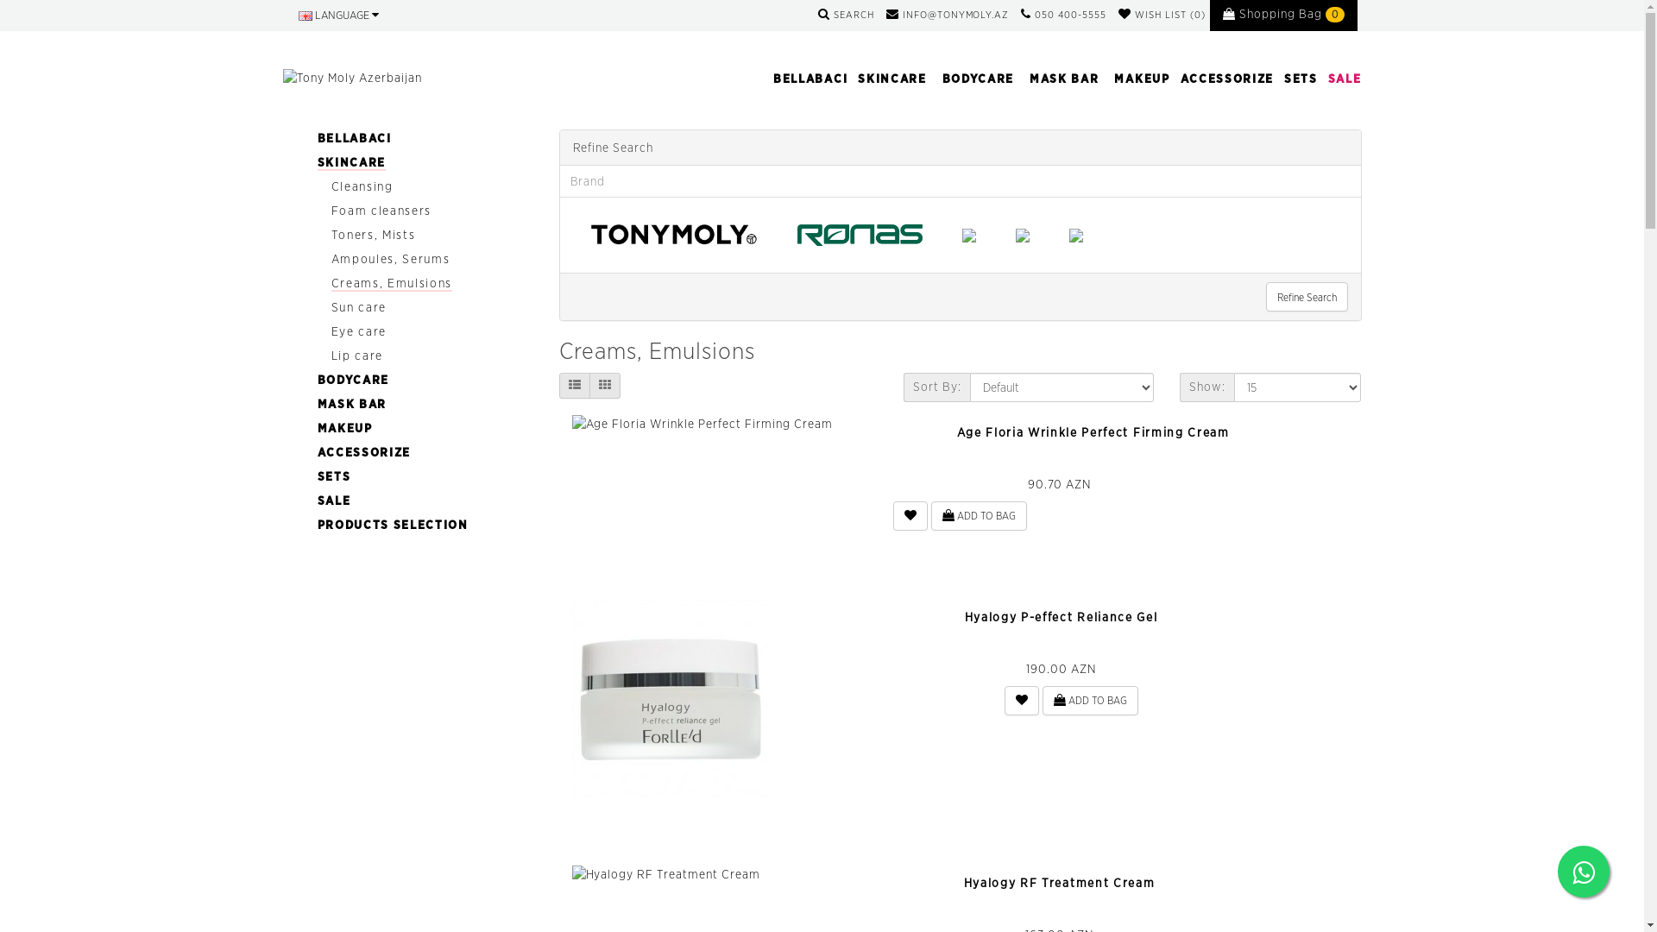  What do you see at coordinates (670, 698) in the screenshot?
I see `Hyalogy P-effect Reliance Gel` at bounding box center [670, 698].